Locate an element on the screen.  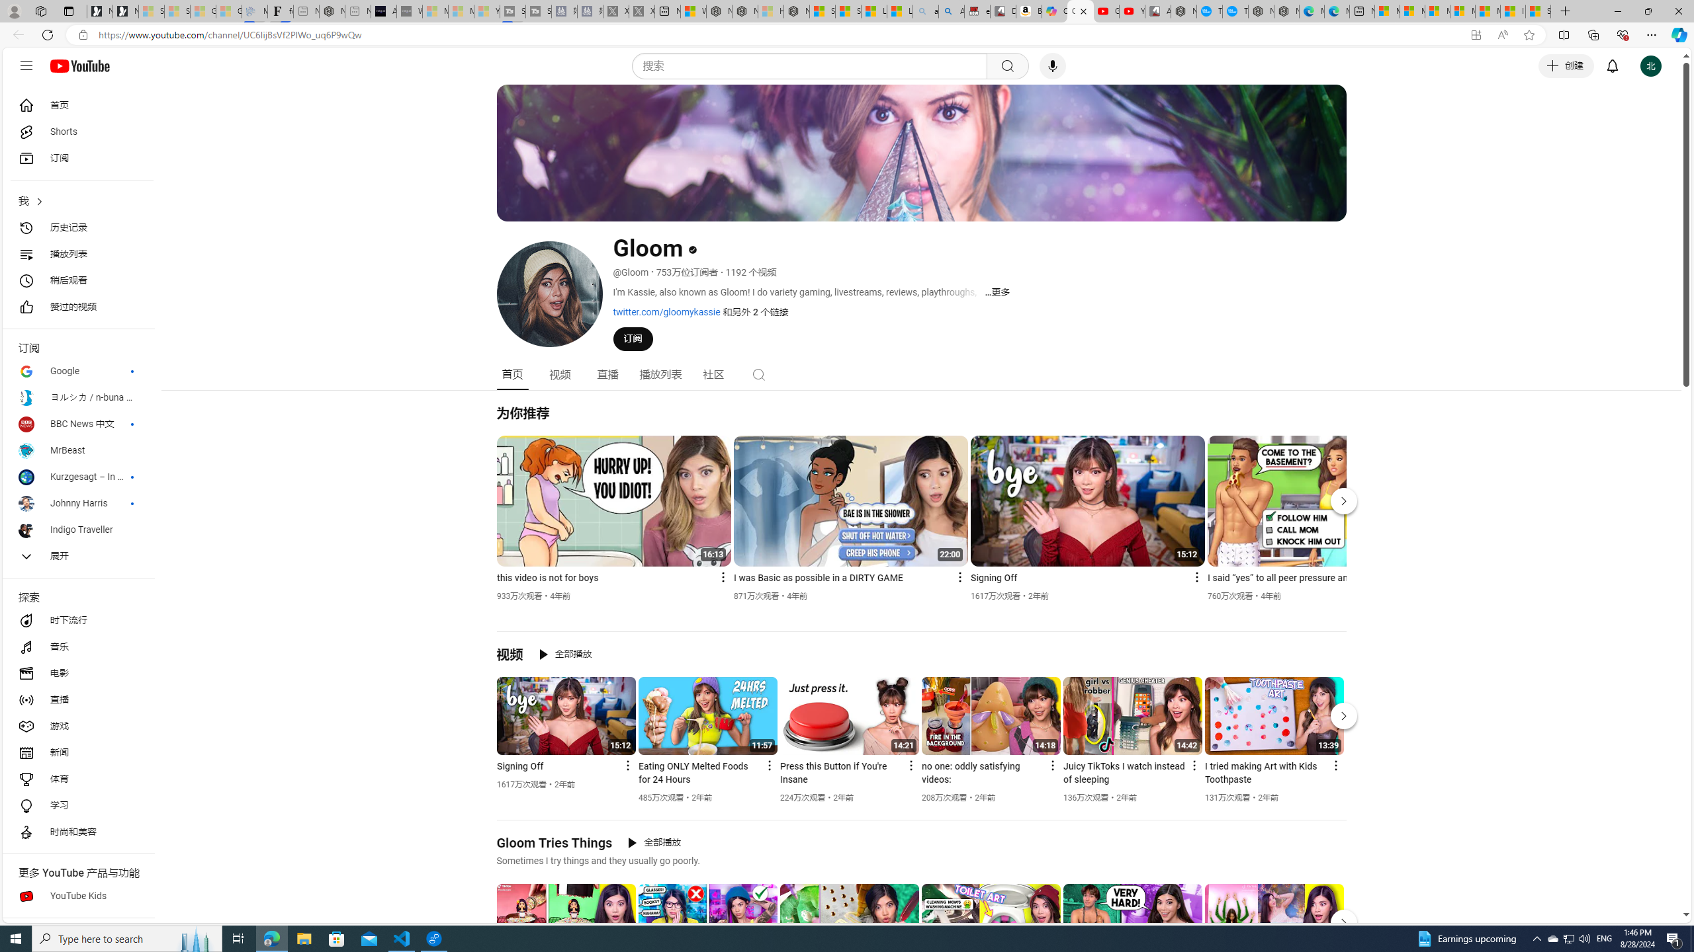
What's the best AI voice generator? - voice.ai - Sleeping is located at coordinates (410, 11).